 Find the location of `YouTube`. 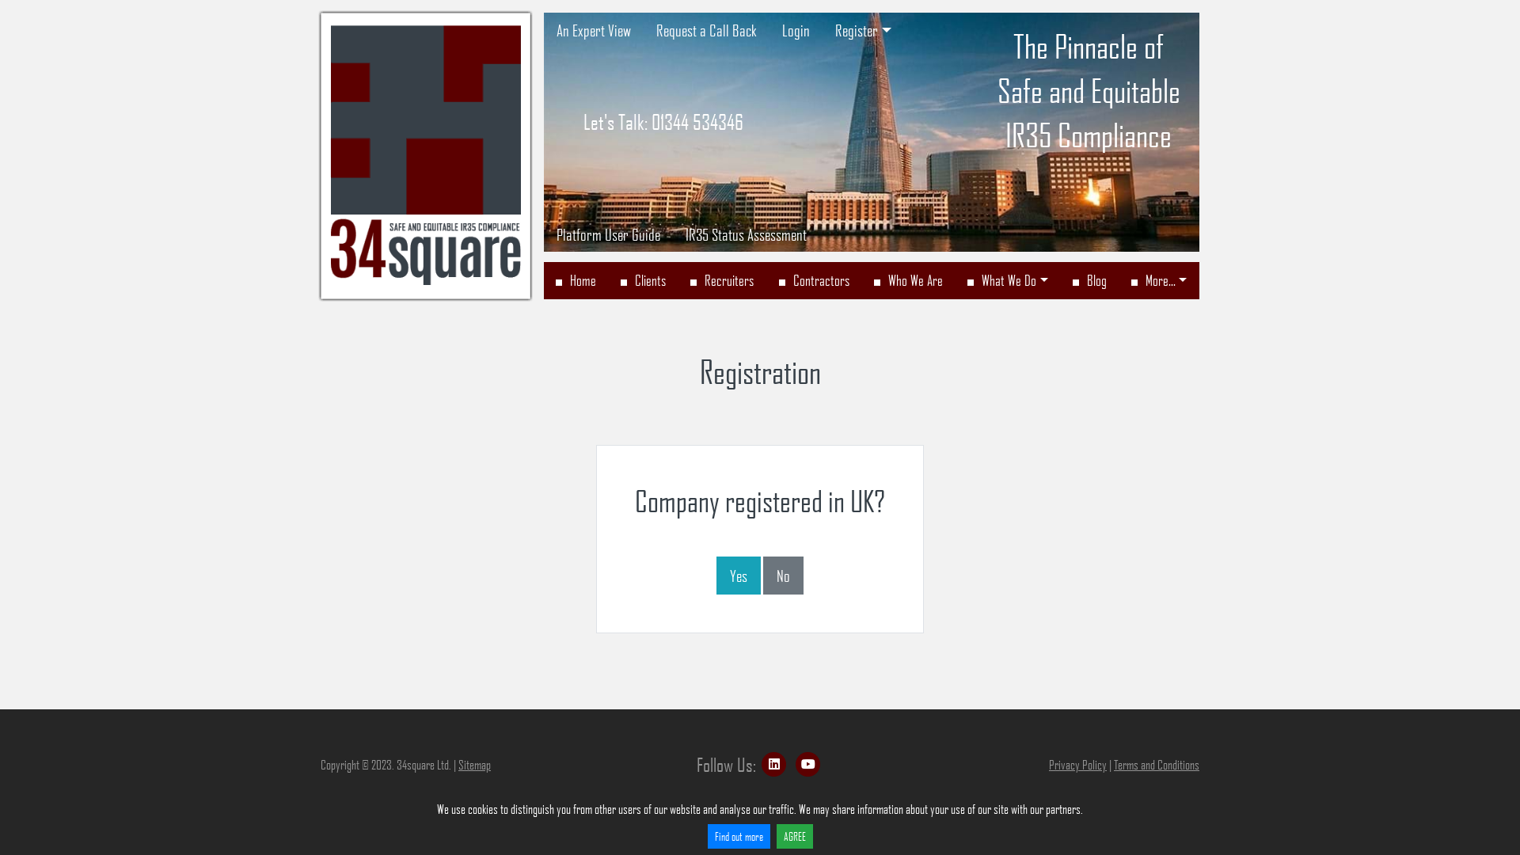

YouTube is located at coordinates (807, 765).